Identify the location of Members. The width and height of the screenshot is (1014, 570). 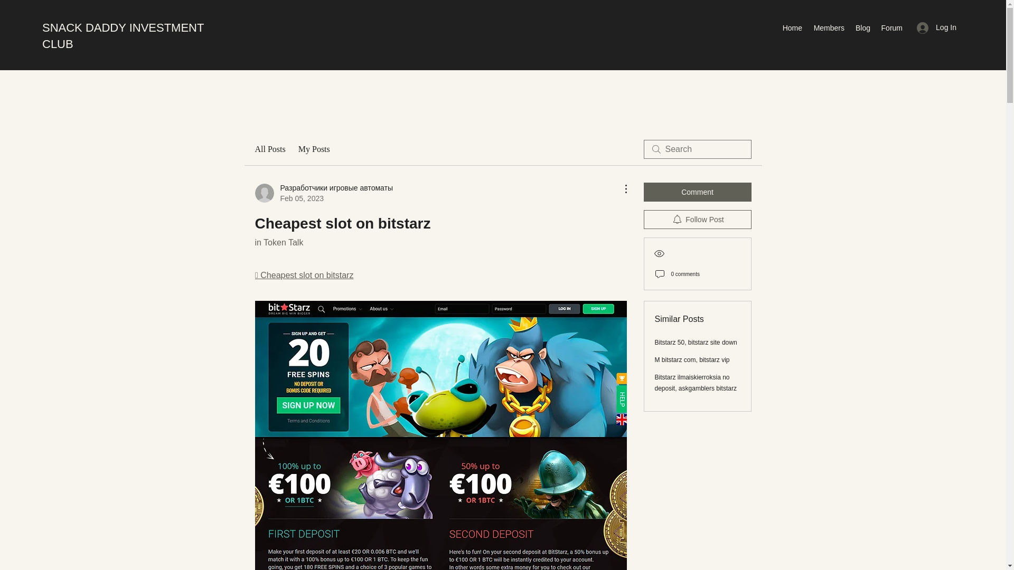
(828, 27).